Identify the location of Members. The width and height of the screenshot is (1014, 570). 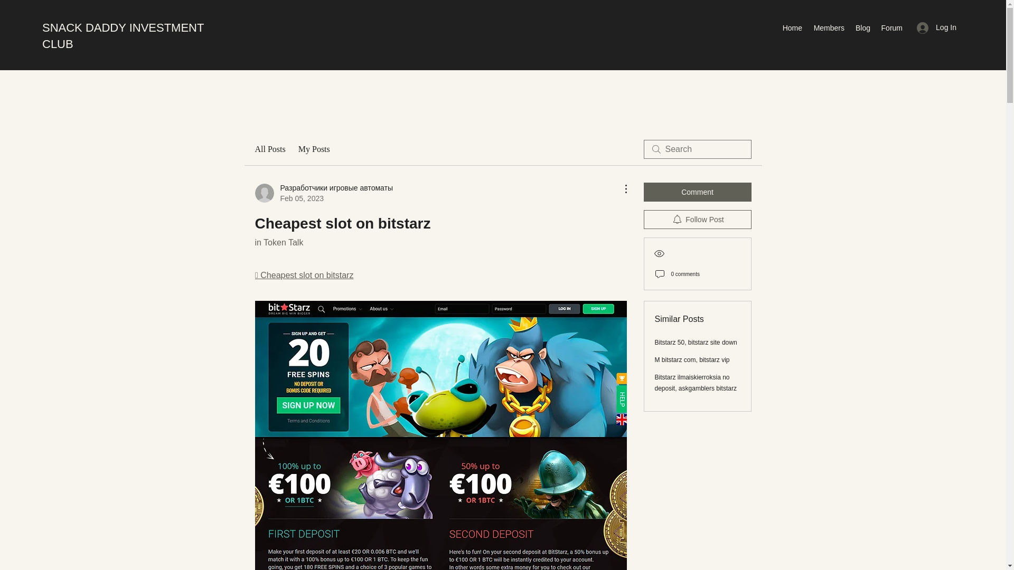
(828, 27).